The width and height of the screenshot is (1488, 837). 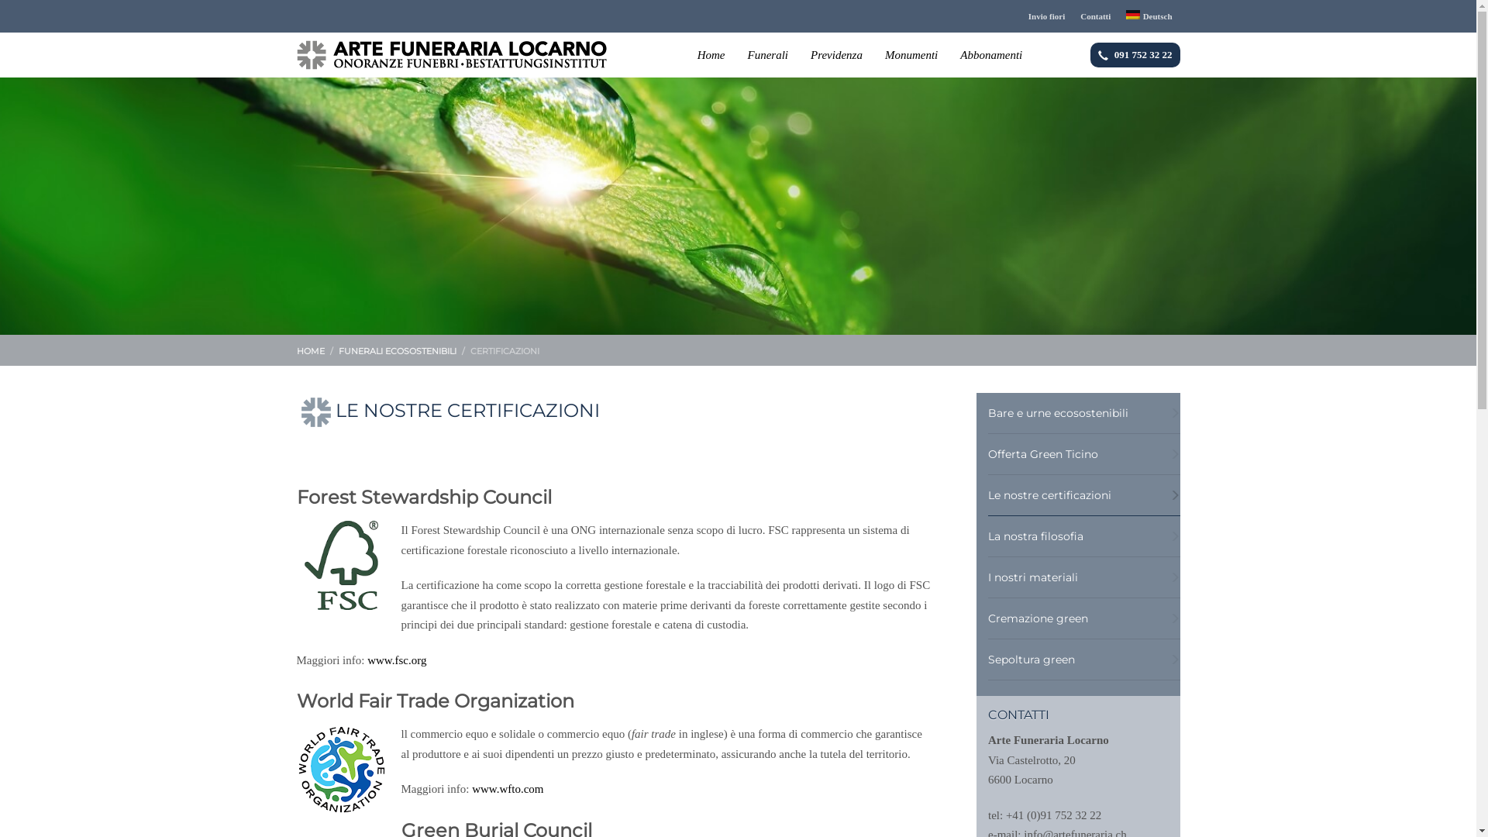 What do you see at coordinates (991, 55) in the screenshot?
I see `Abbonamenti` at bounding box center [991, 55].